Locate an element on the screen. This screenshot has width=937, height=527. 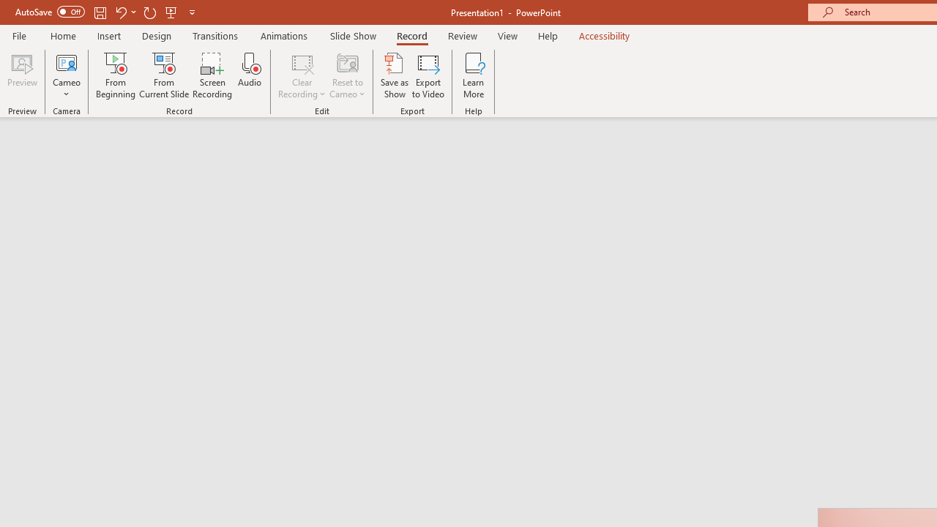
Learn More is located at coordinates (473, 75).